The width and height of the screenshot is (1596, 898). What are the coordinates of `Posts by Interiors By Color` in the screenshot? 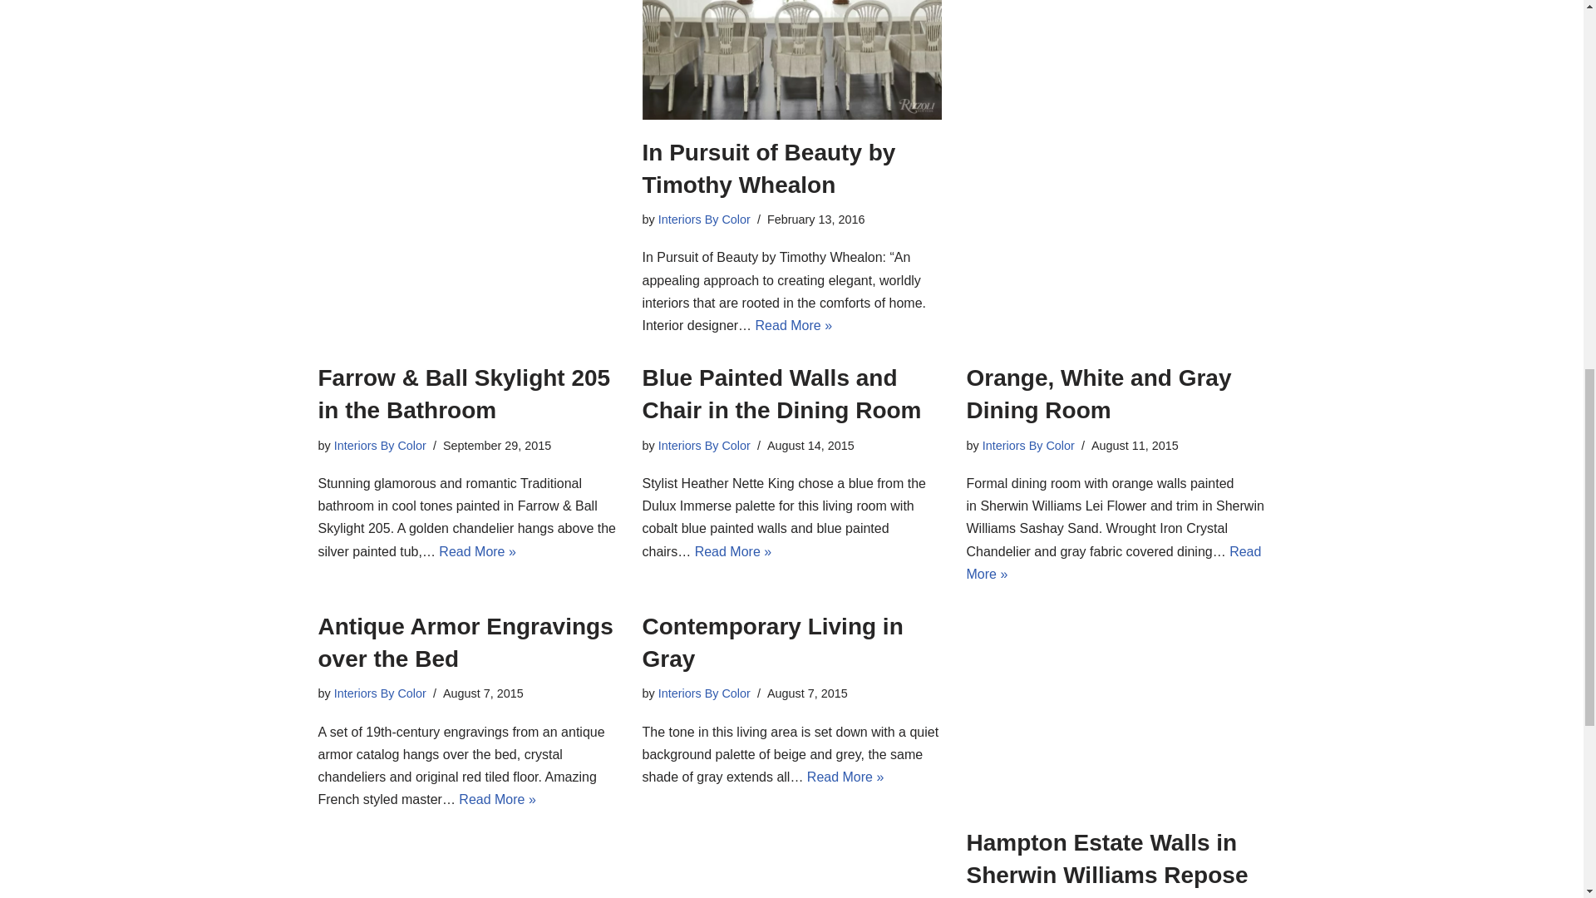 It's located at (703, 693).